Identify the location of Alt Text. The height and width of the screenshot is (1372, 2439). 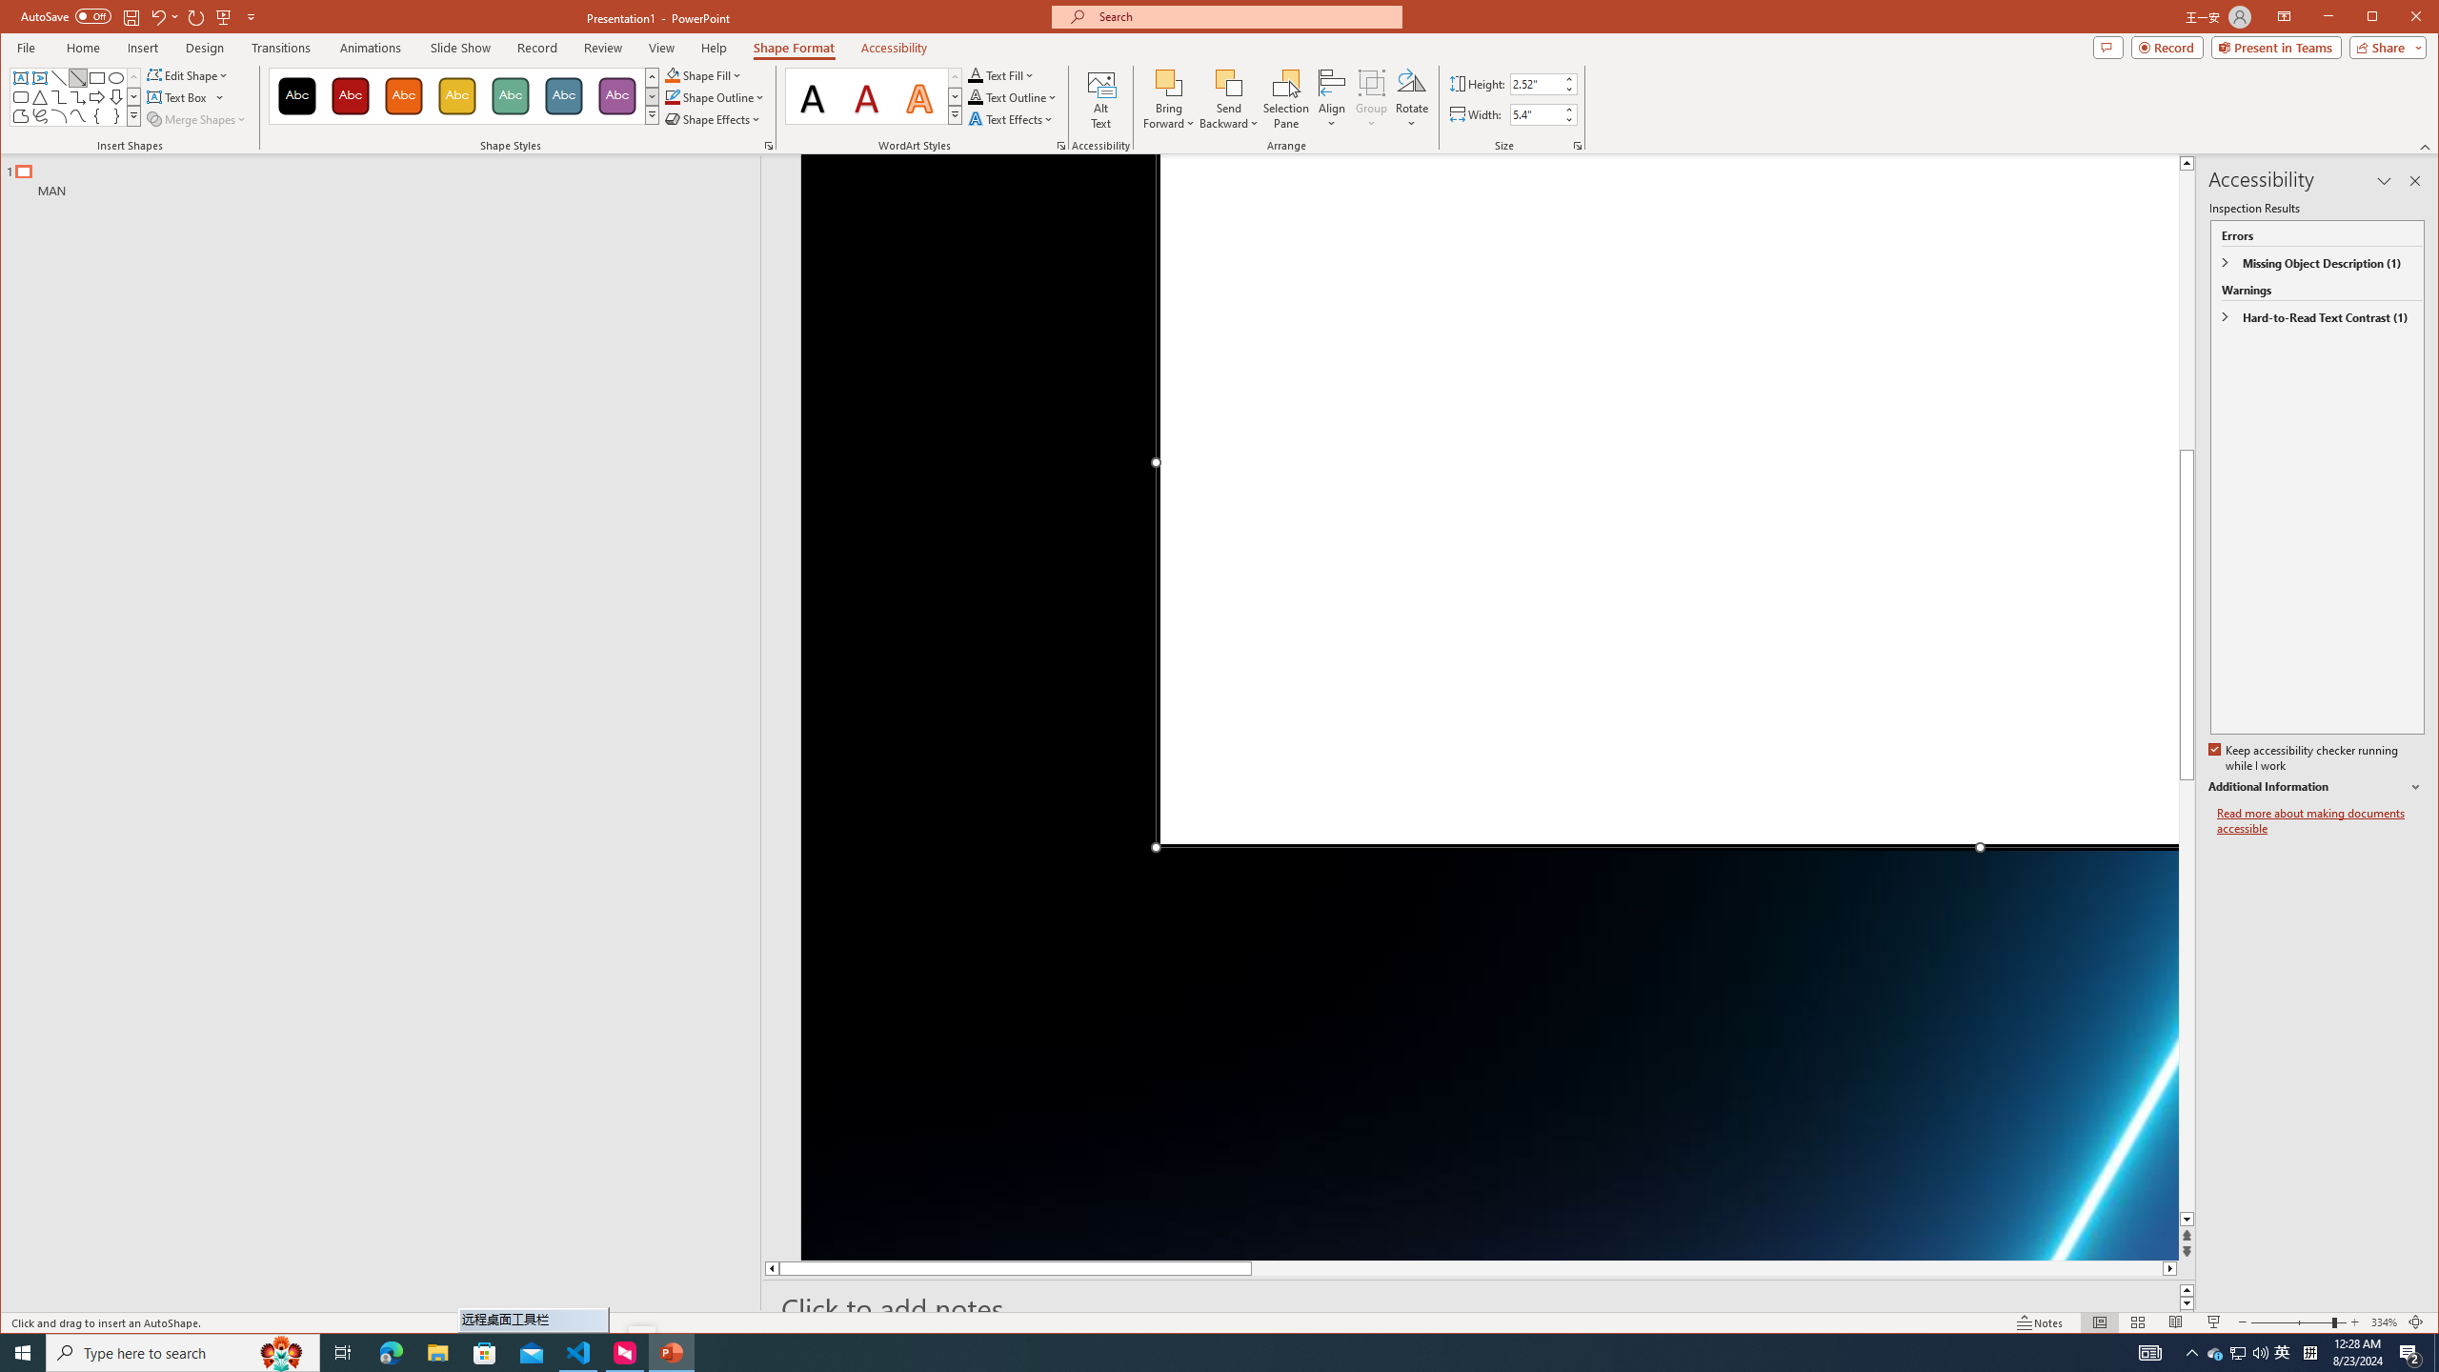
(1101, 99).